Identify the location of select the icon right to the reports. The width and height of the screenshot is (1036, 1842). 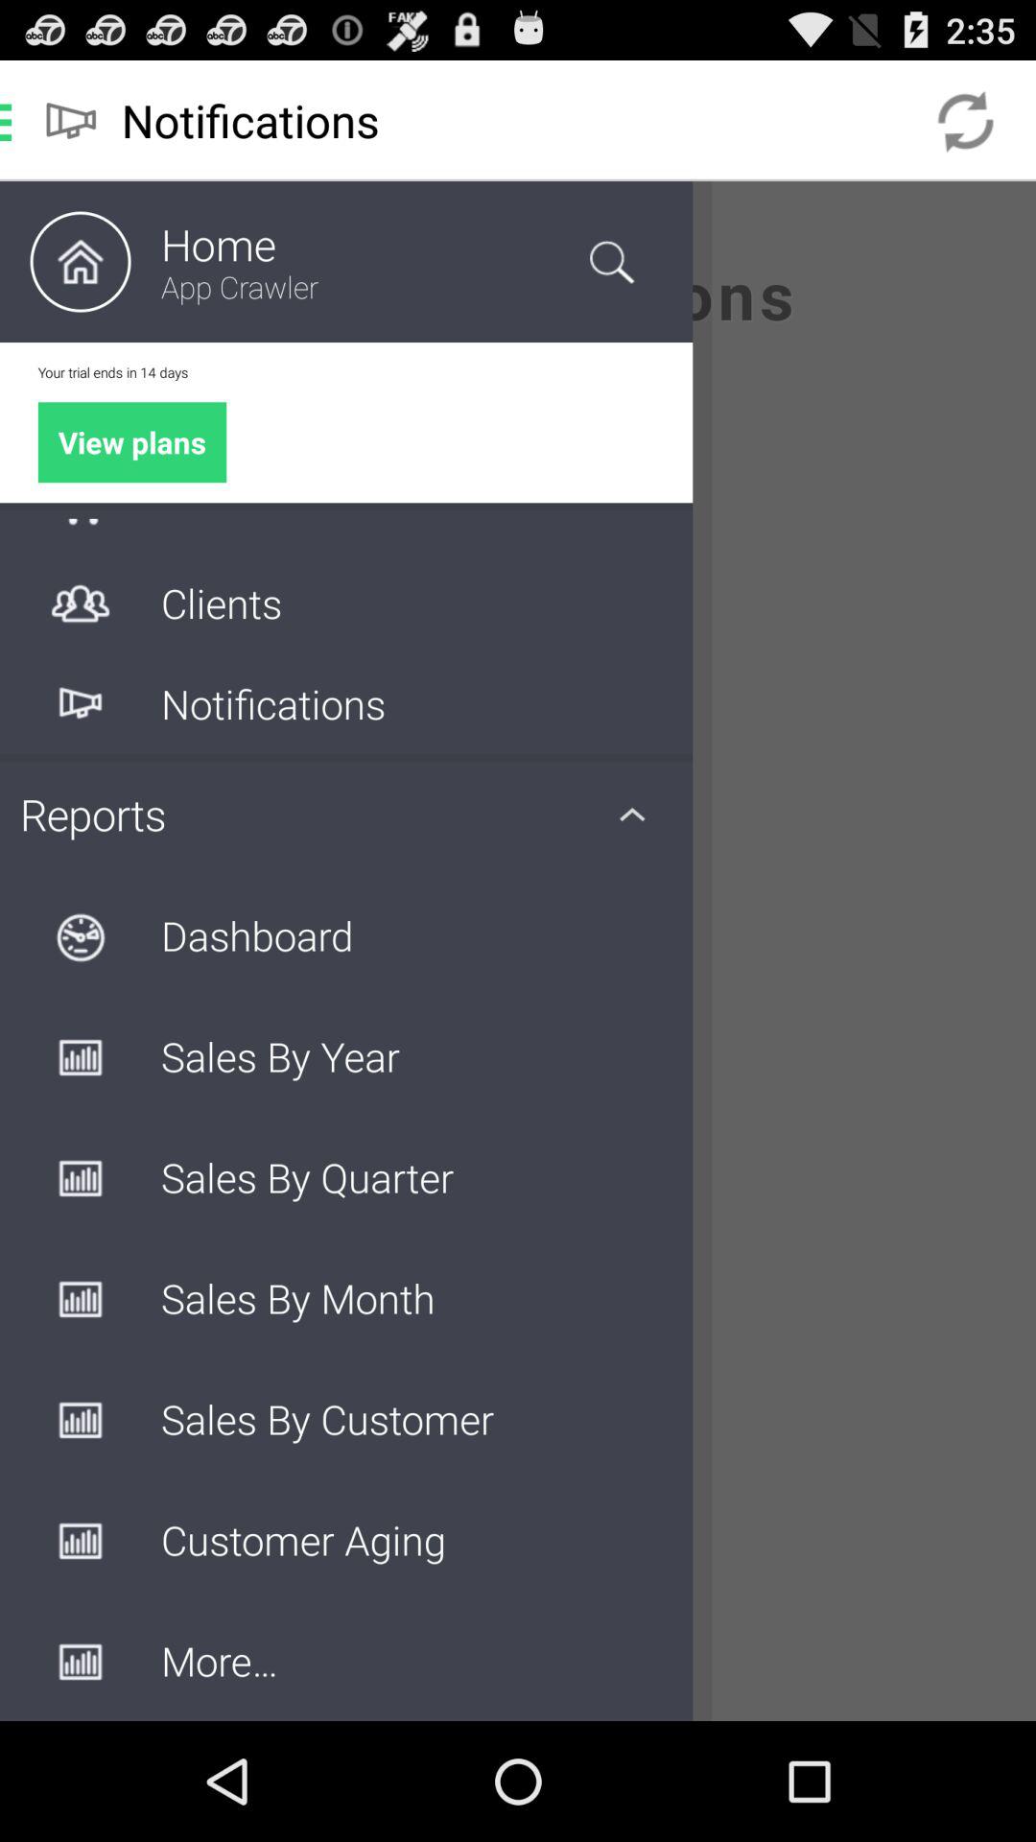
(632, 814).